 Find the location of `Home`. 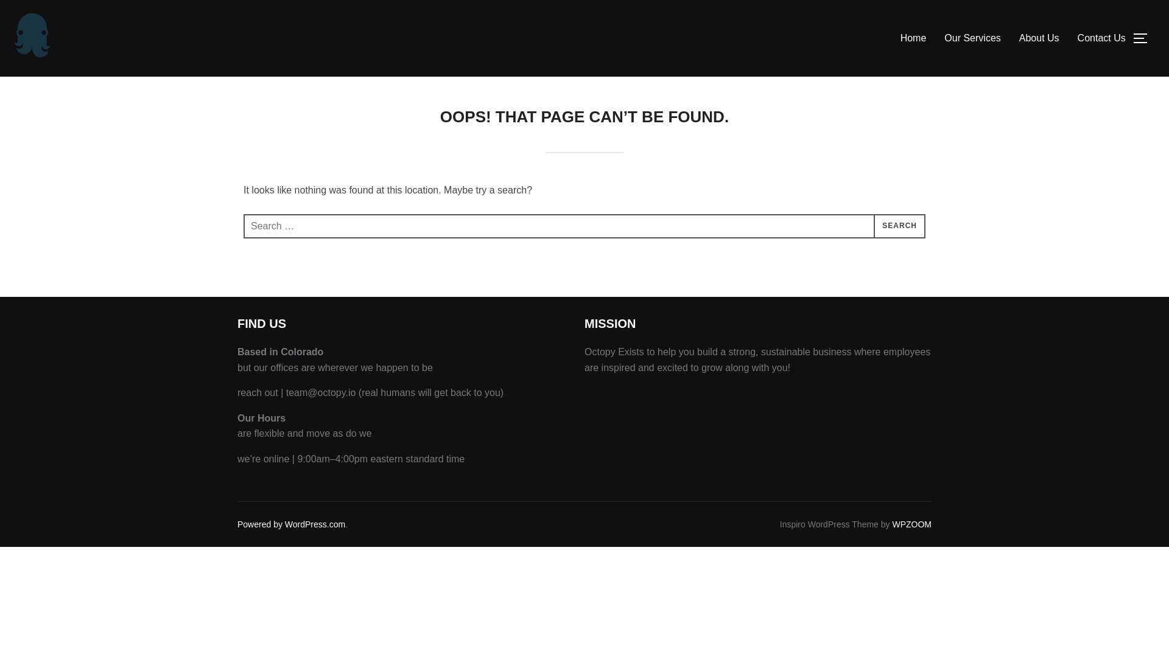

Home is located at coordinates (913, 38).